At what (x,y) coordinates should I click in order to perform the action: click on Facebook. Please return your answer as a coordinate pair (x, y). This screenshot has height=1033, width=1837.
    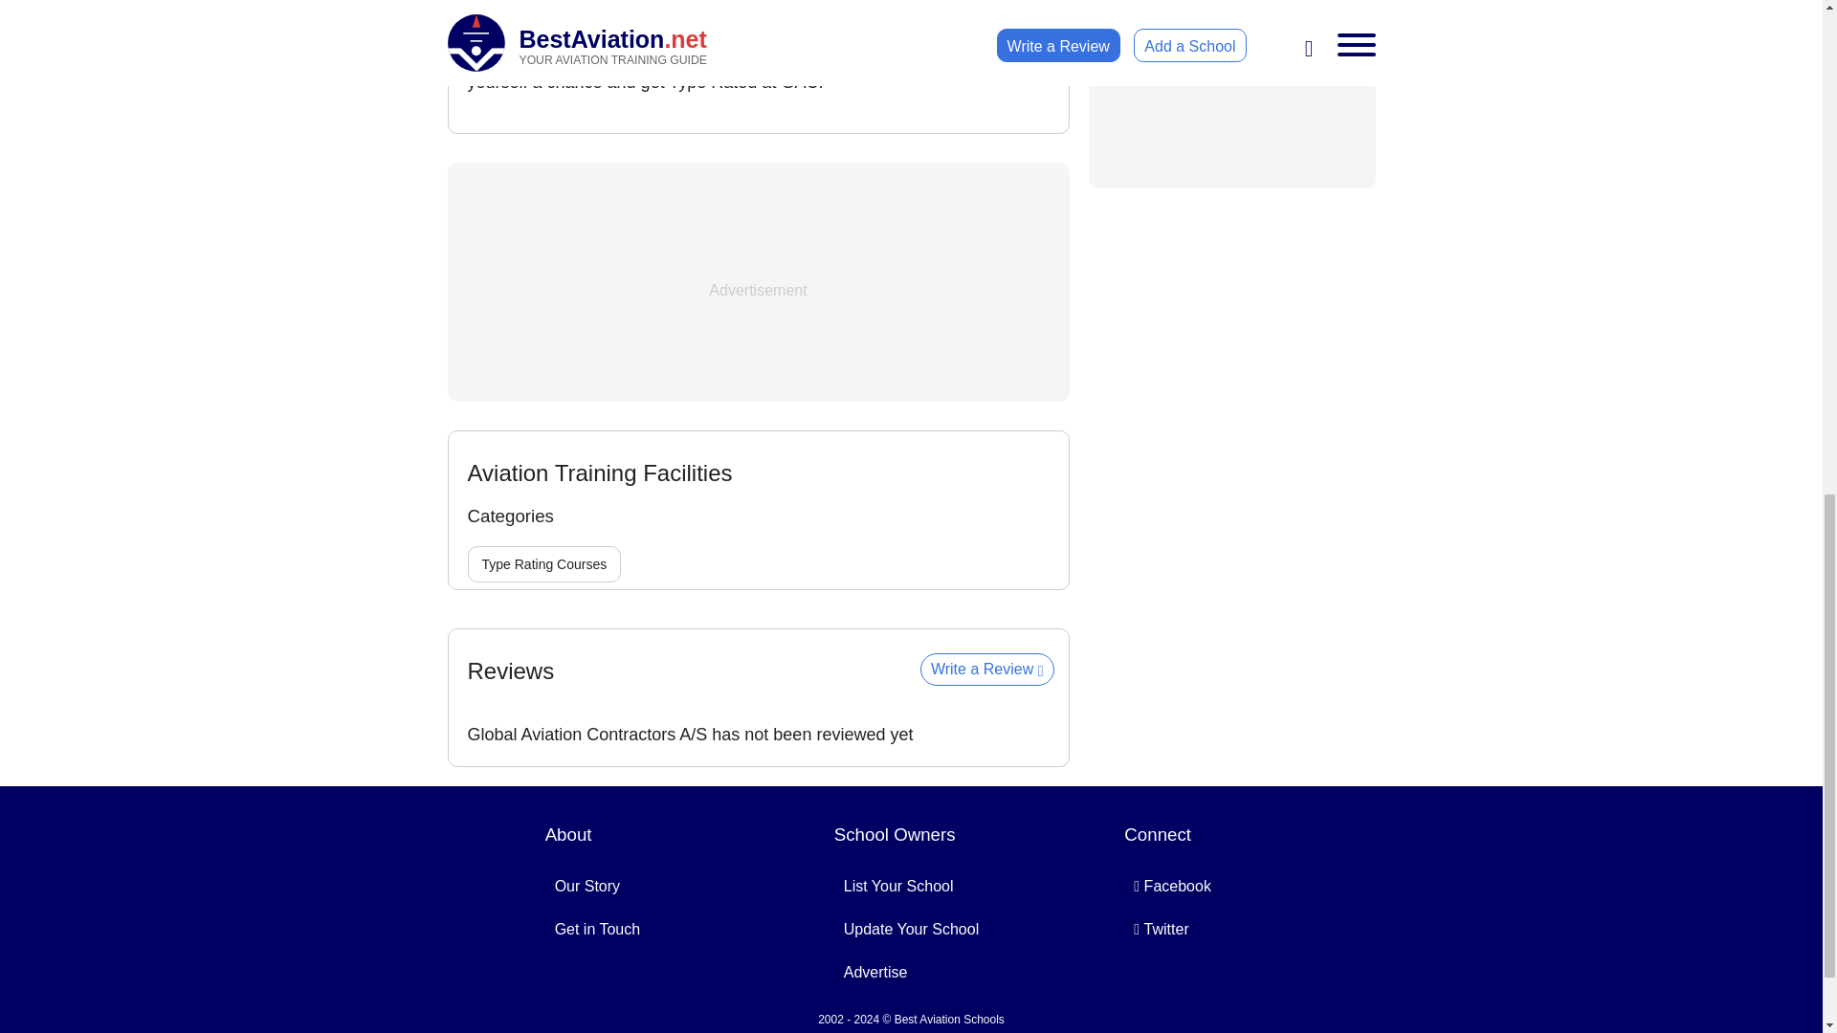
    Looking at the image, I should click on (1173, 886).